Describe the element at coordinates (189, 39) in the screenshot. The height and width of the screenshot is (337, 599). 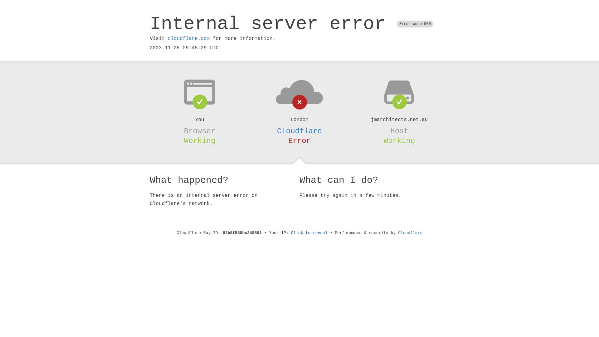
I see `cloudflare.com` at that location.